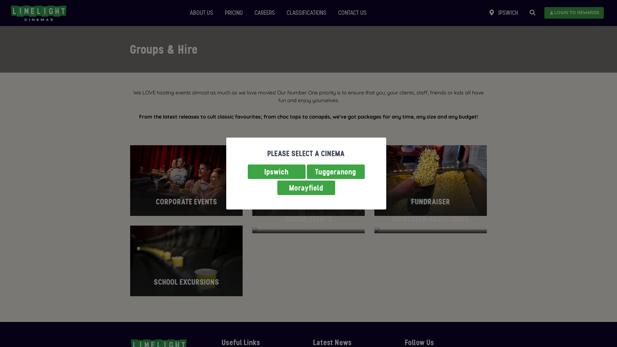  What do you see at coordinates (574, 13) in the screenshot?
I see `LOGIN TO REWARDS` at bounding box center [574, 13].